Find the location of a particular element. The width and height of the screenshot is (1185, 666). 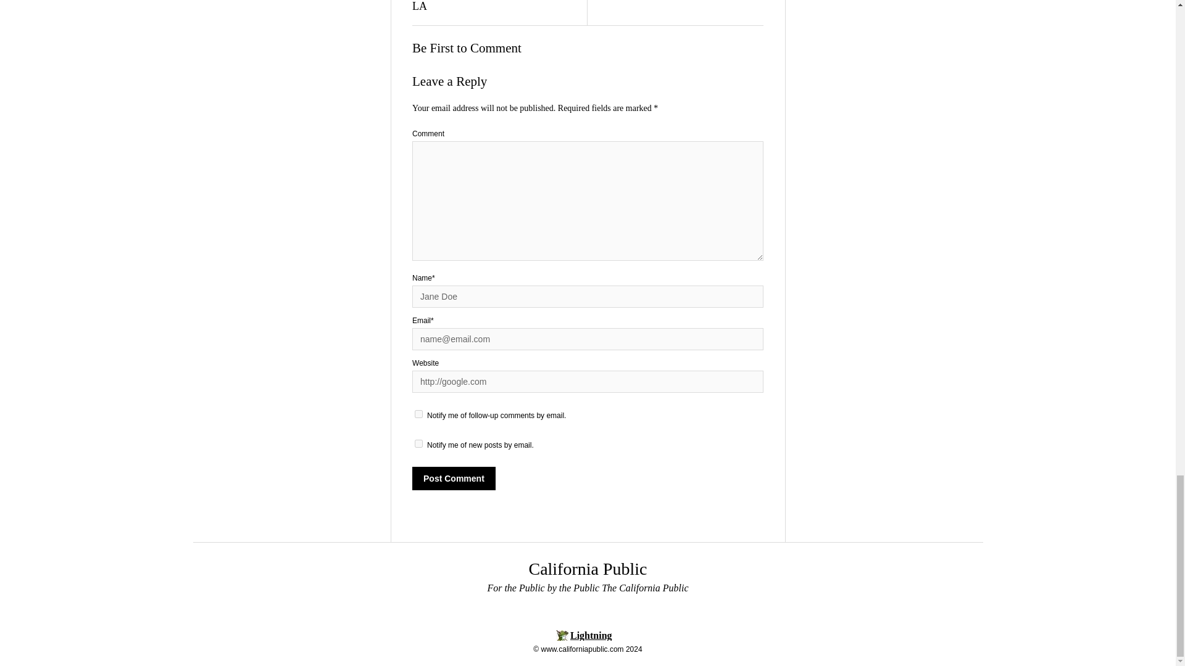

subscribe is located at coordinates (418, 443).